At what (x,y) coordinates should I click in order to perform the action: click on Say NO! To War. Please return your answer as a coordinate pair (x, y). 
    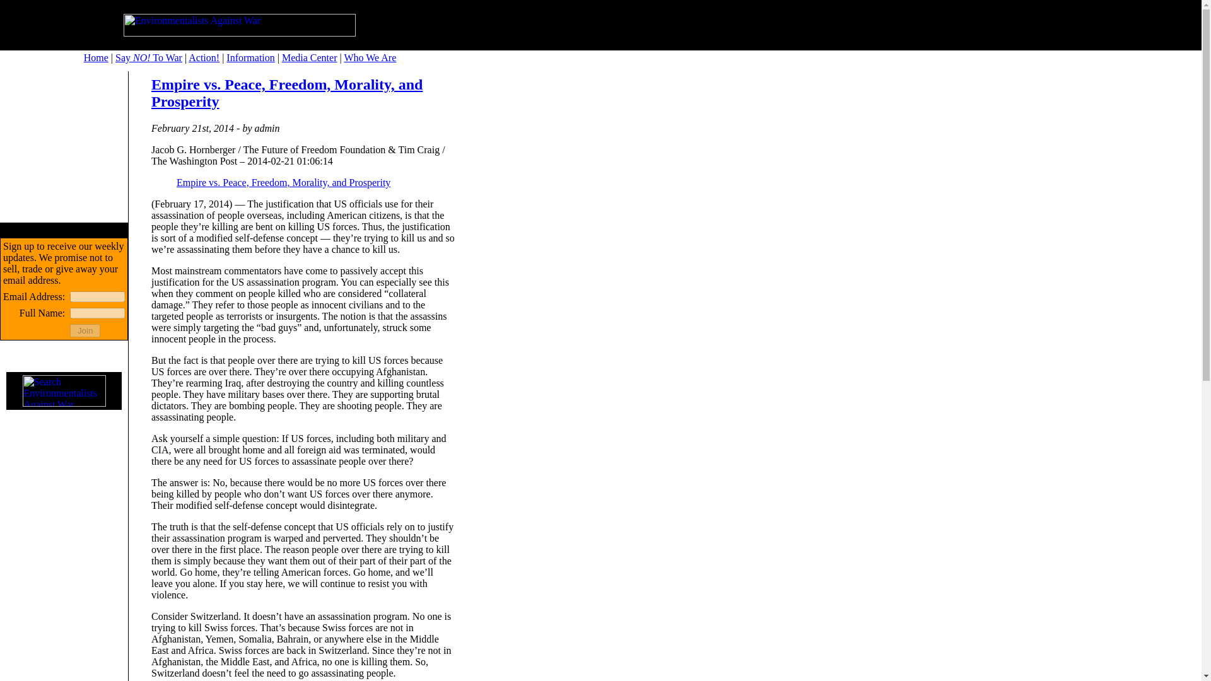
    Looking at the image, I should click on (149, 58).